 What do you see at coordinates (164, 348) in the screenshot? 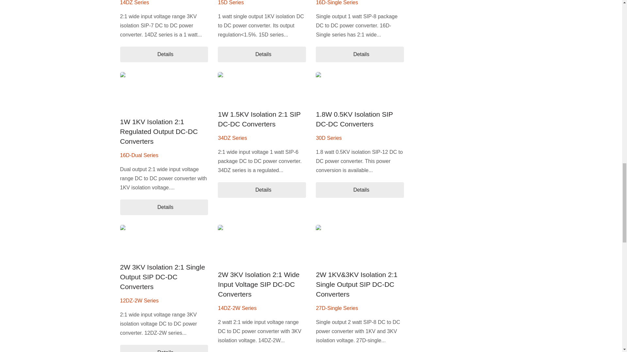
I see `Details` at bounding box center [164, 348].